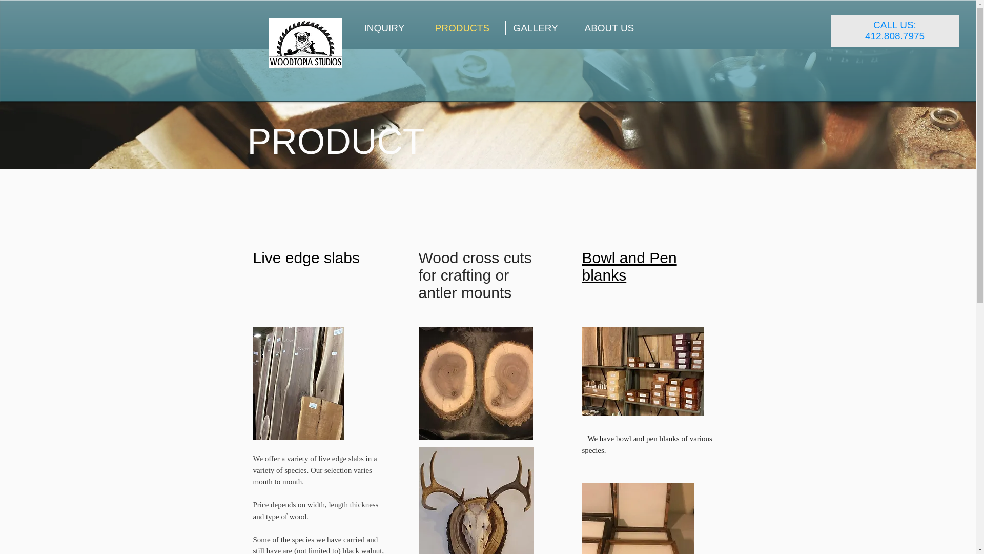  I want to click on ABOUT US, so click(615, 28).